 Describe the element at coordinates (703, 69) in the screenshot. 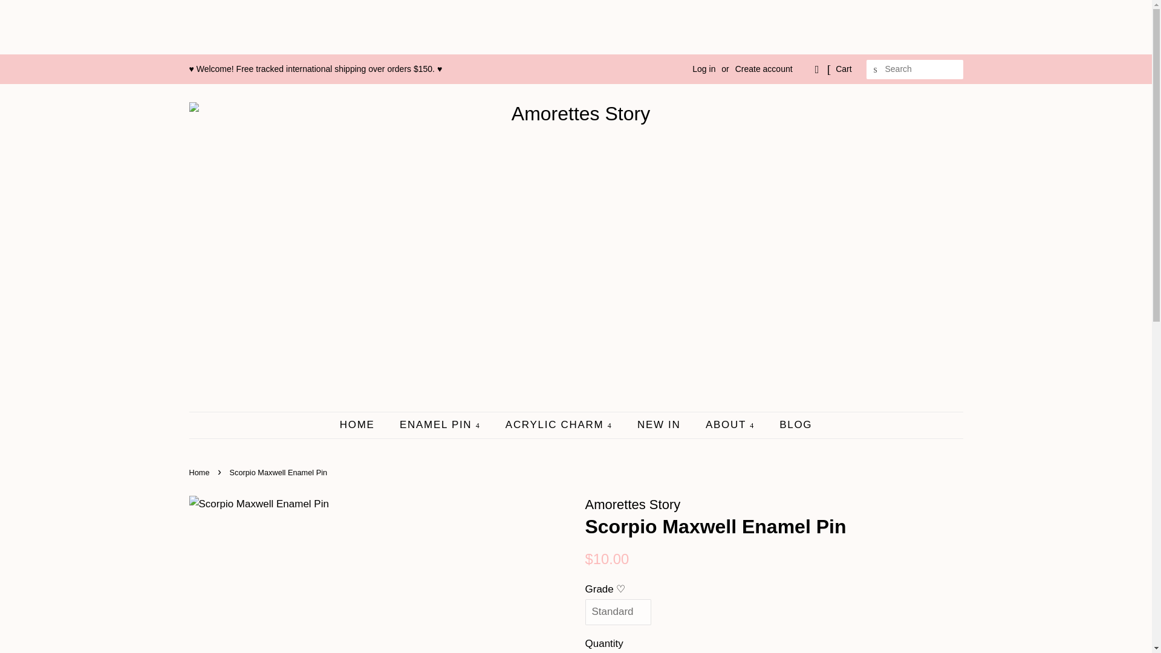

I see `Log in` at that location.